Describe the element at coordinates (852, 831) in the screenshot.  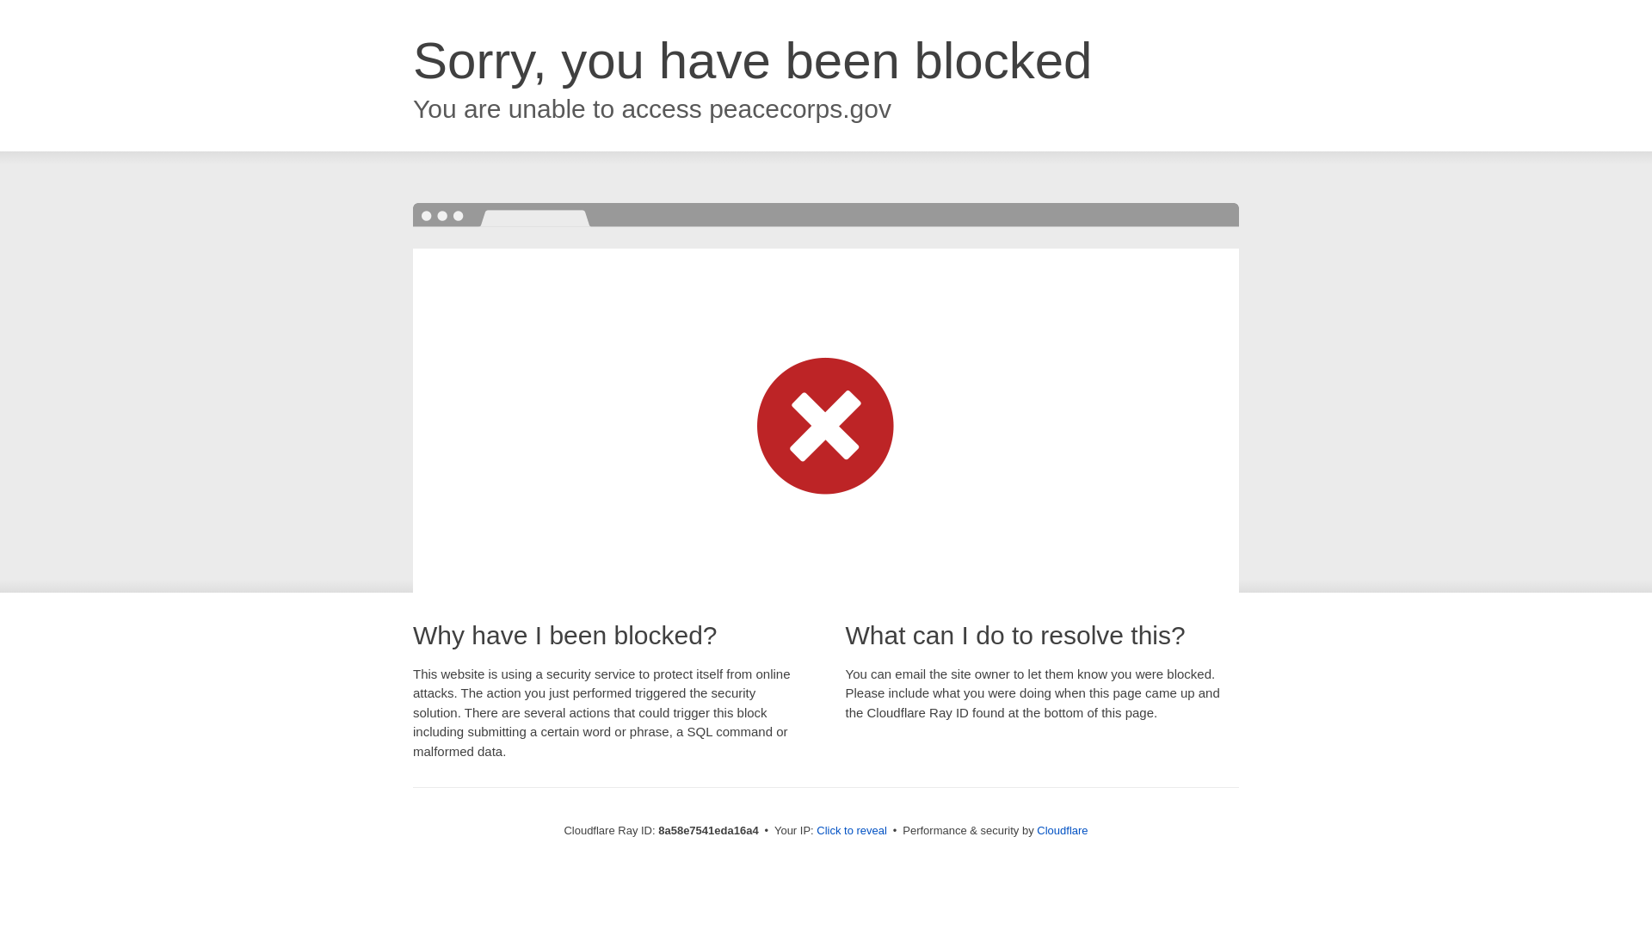
I see `Click to reveal` at that location.